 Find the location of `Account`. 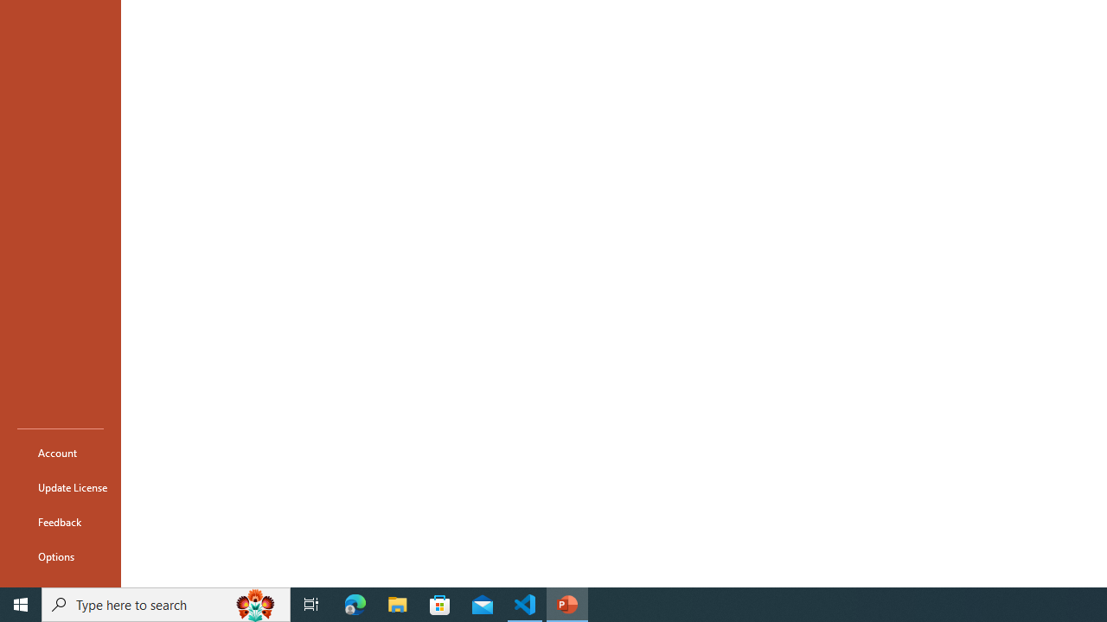

Account is located at coordinates (61, 453).